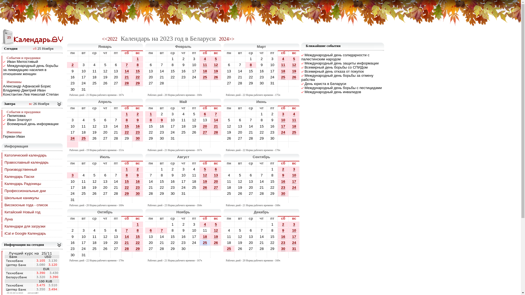  Describe the element at coordinates (194, 193) in the screenshot. I see ` ` at that location.